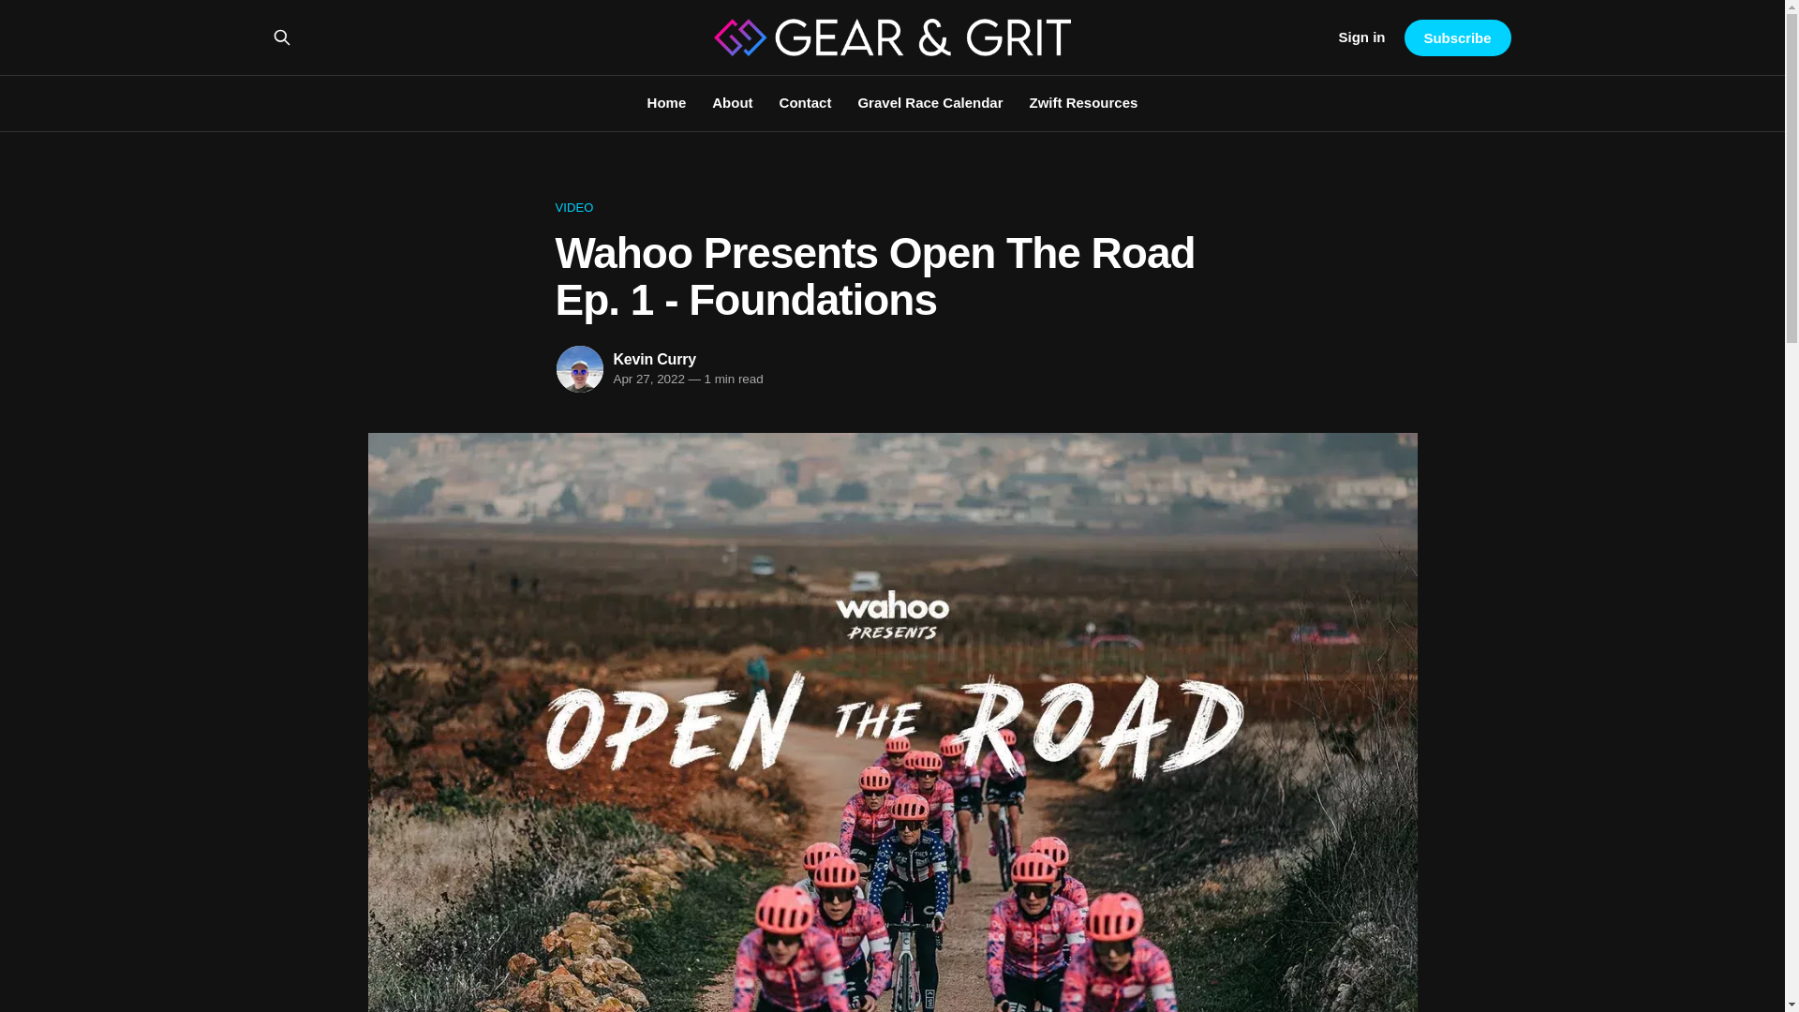 This screenshot has height=1012, width=1799. What do you see at coordinates (1456, 37) in the screenshot?
I see `Subscribe` at bounding box center [1456, 37].